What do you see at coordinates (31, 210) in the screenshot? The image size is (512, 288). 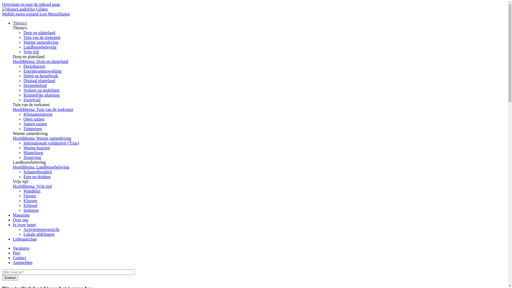 I see `Senioren` at bounding box center [31, 210].